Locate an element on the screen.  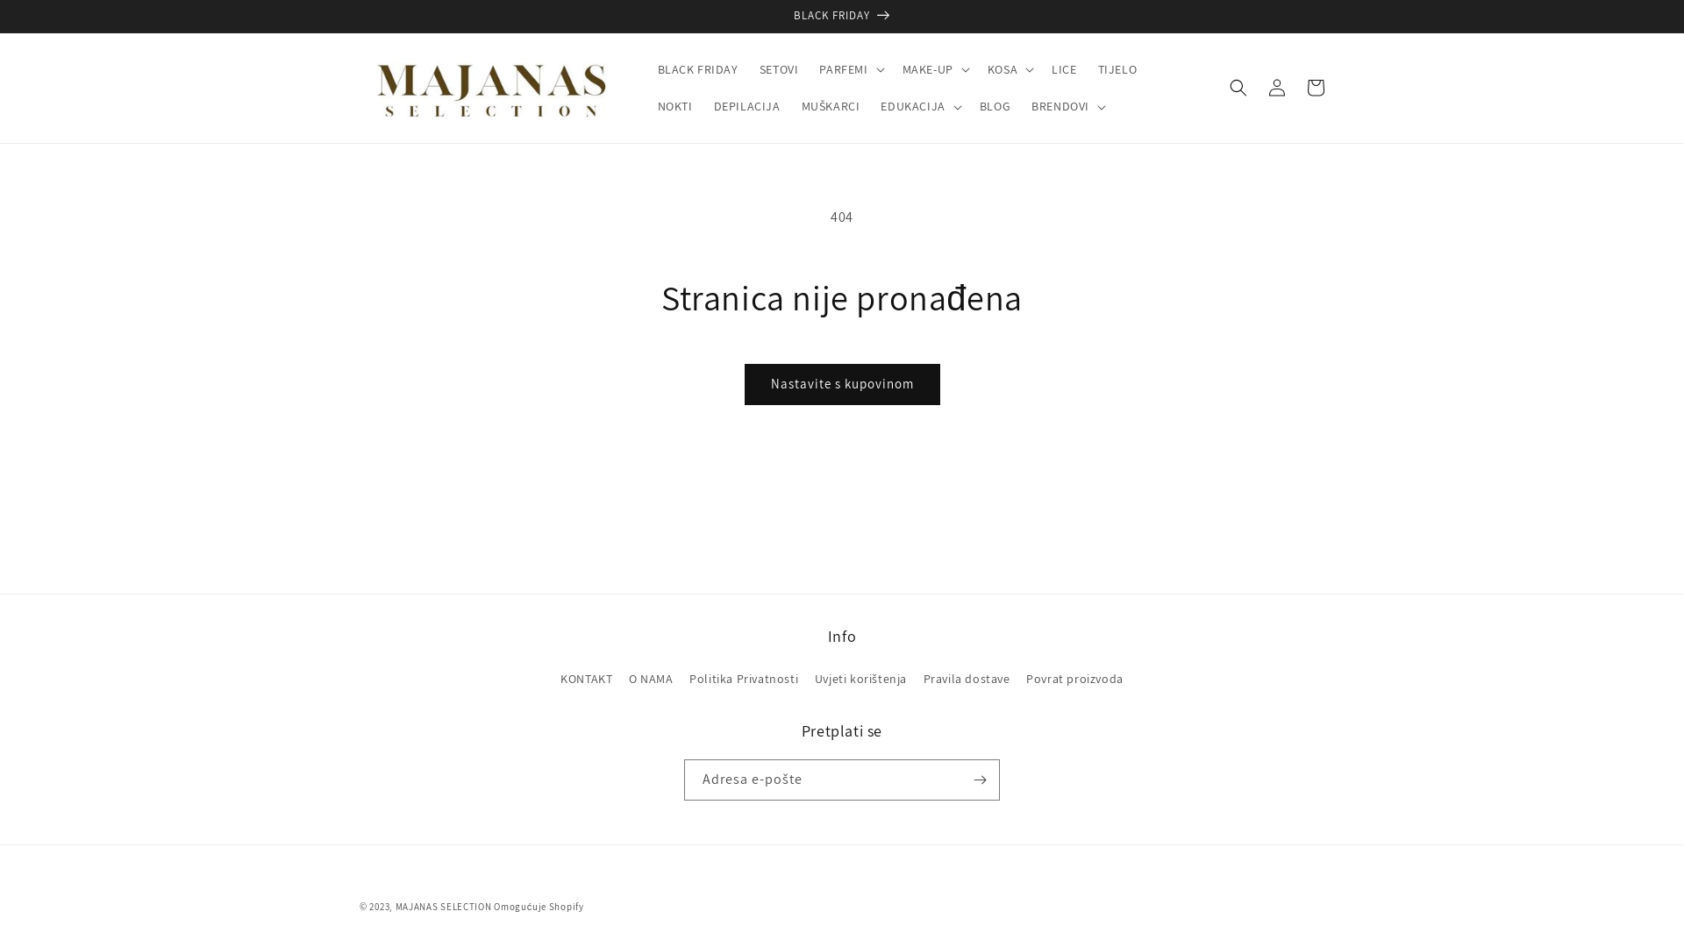
Nastavite s kupovinom is located at coordinates (842, 384).